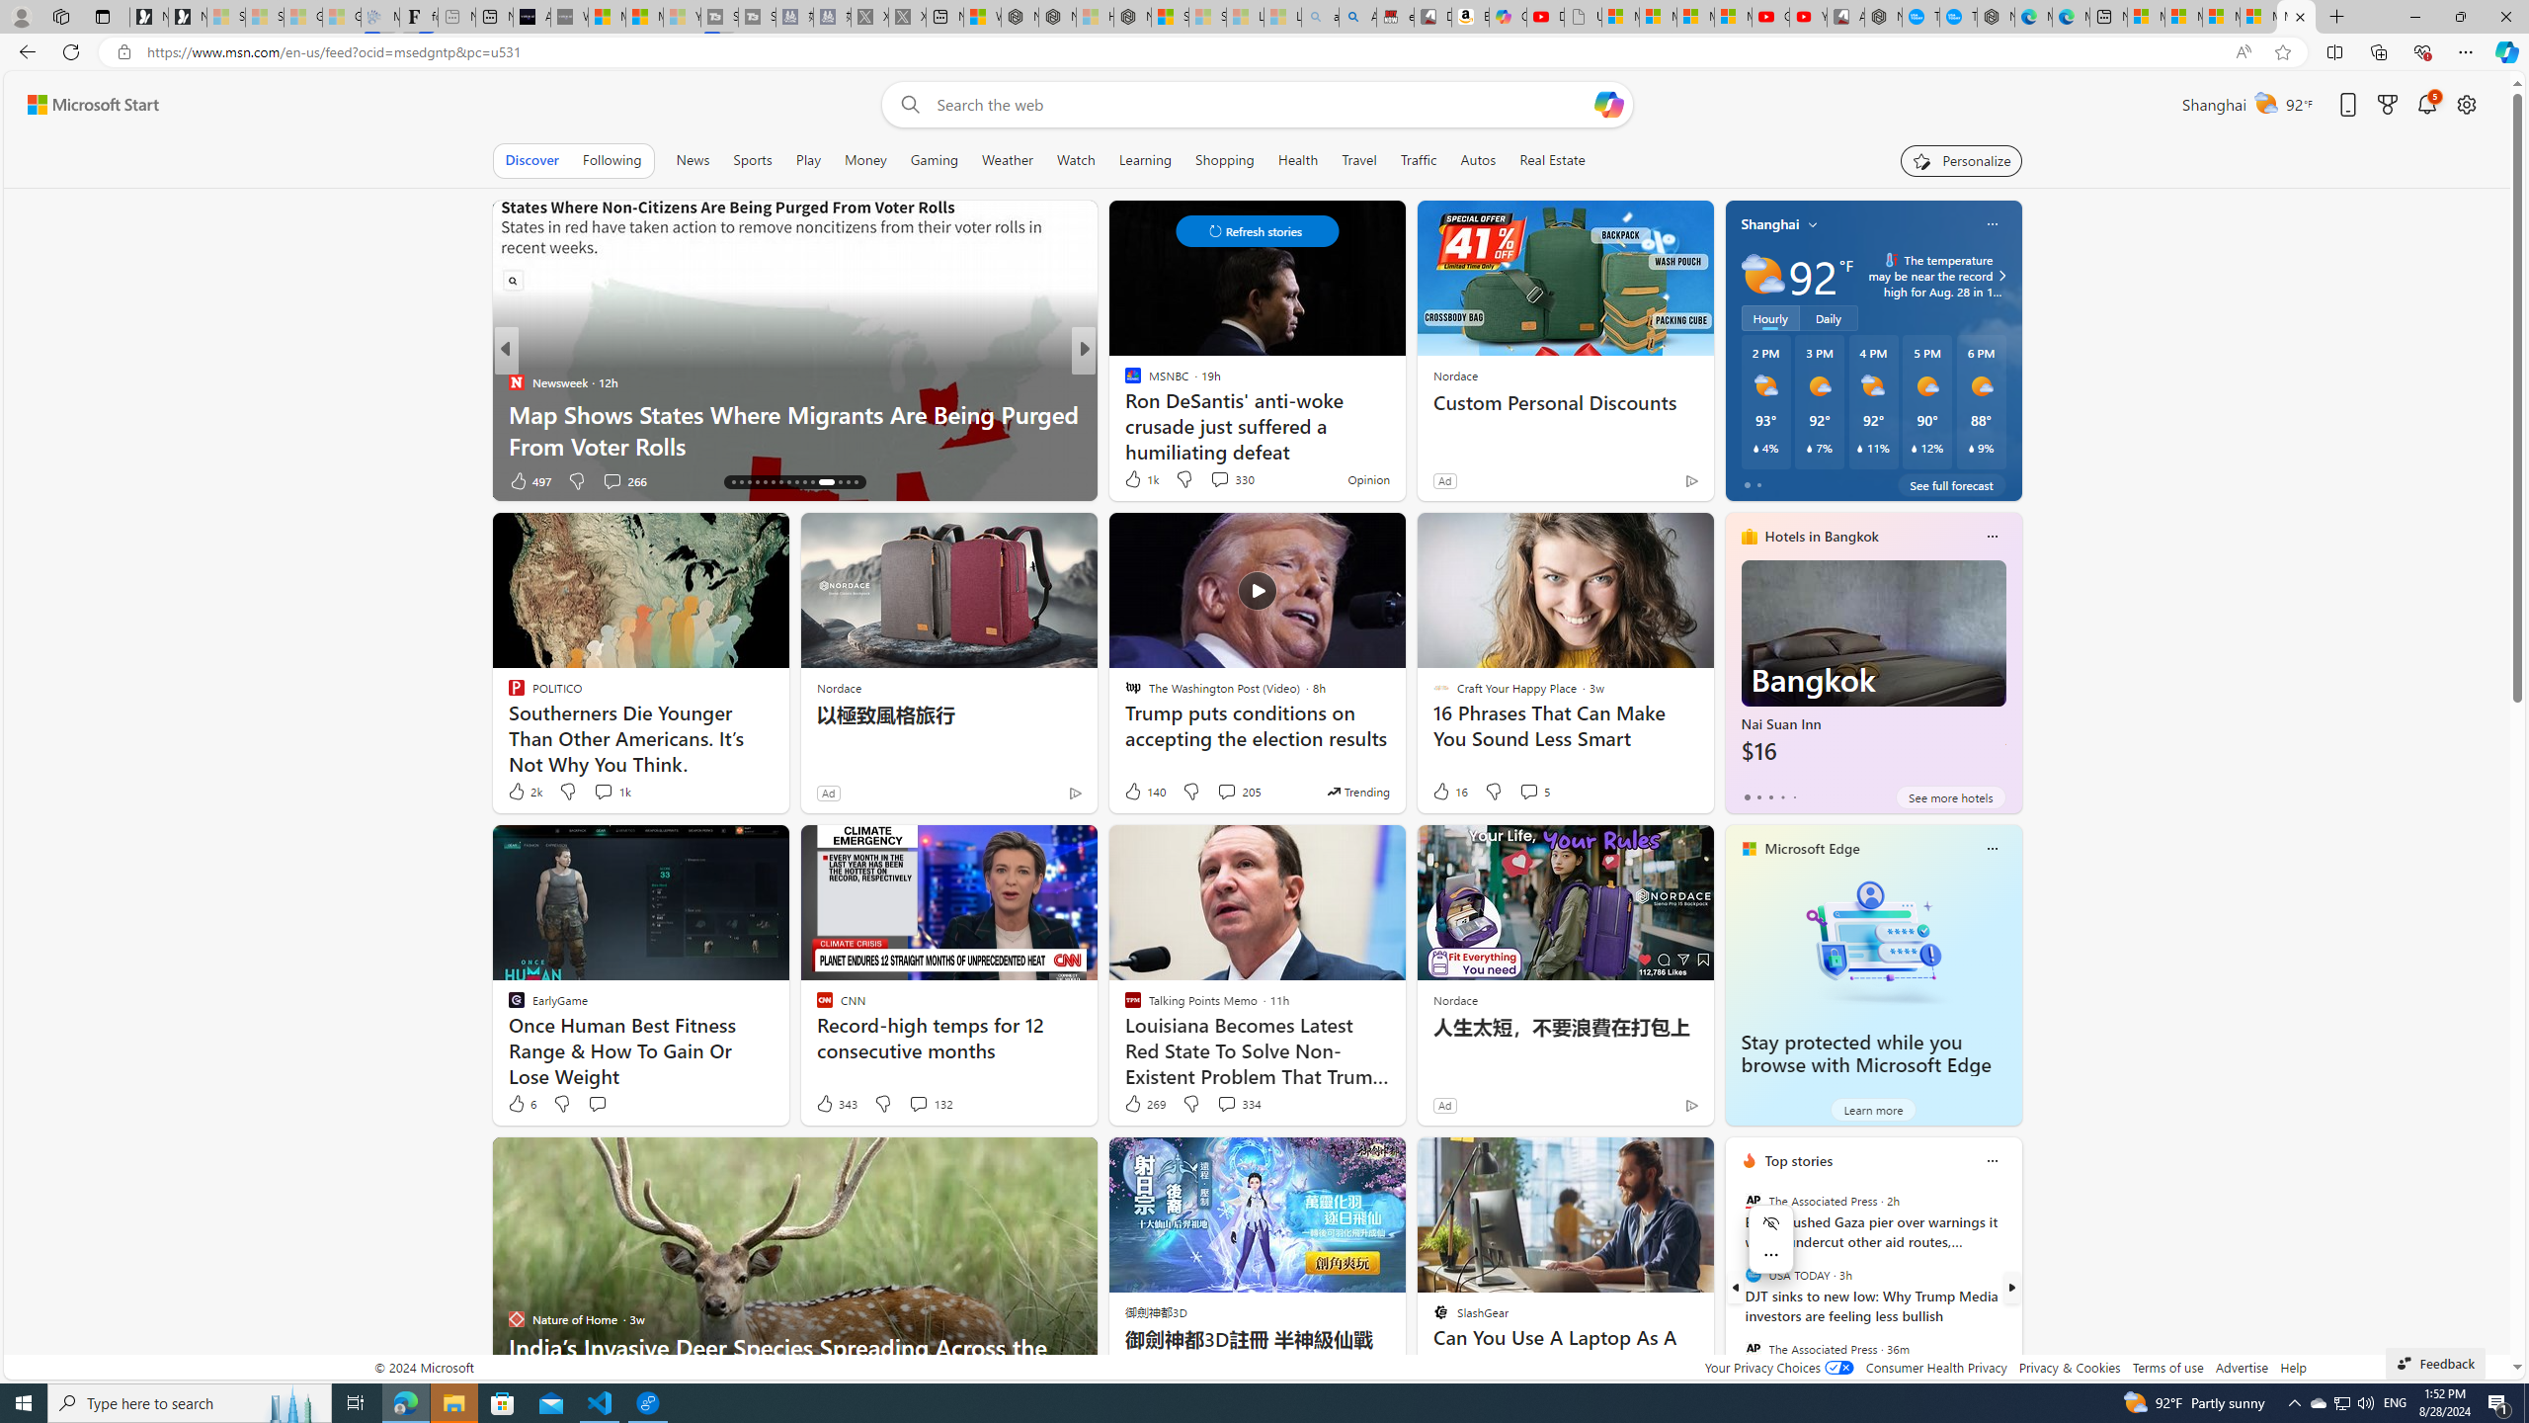  Describe the element at coordinates (757, 482) in the screenshot. I see `AutomationID: tab-19` at that location.